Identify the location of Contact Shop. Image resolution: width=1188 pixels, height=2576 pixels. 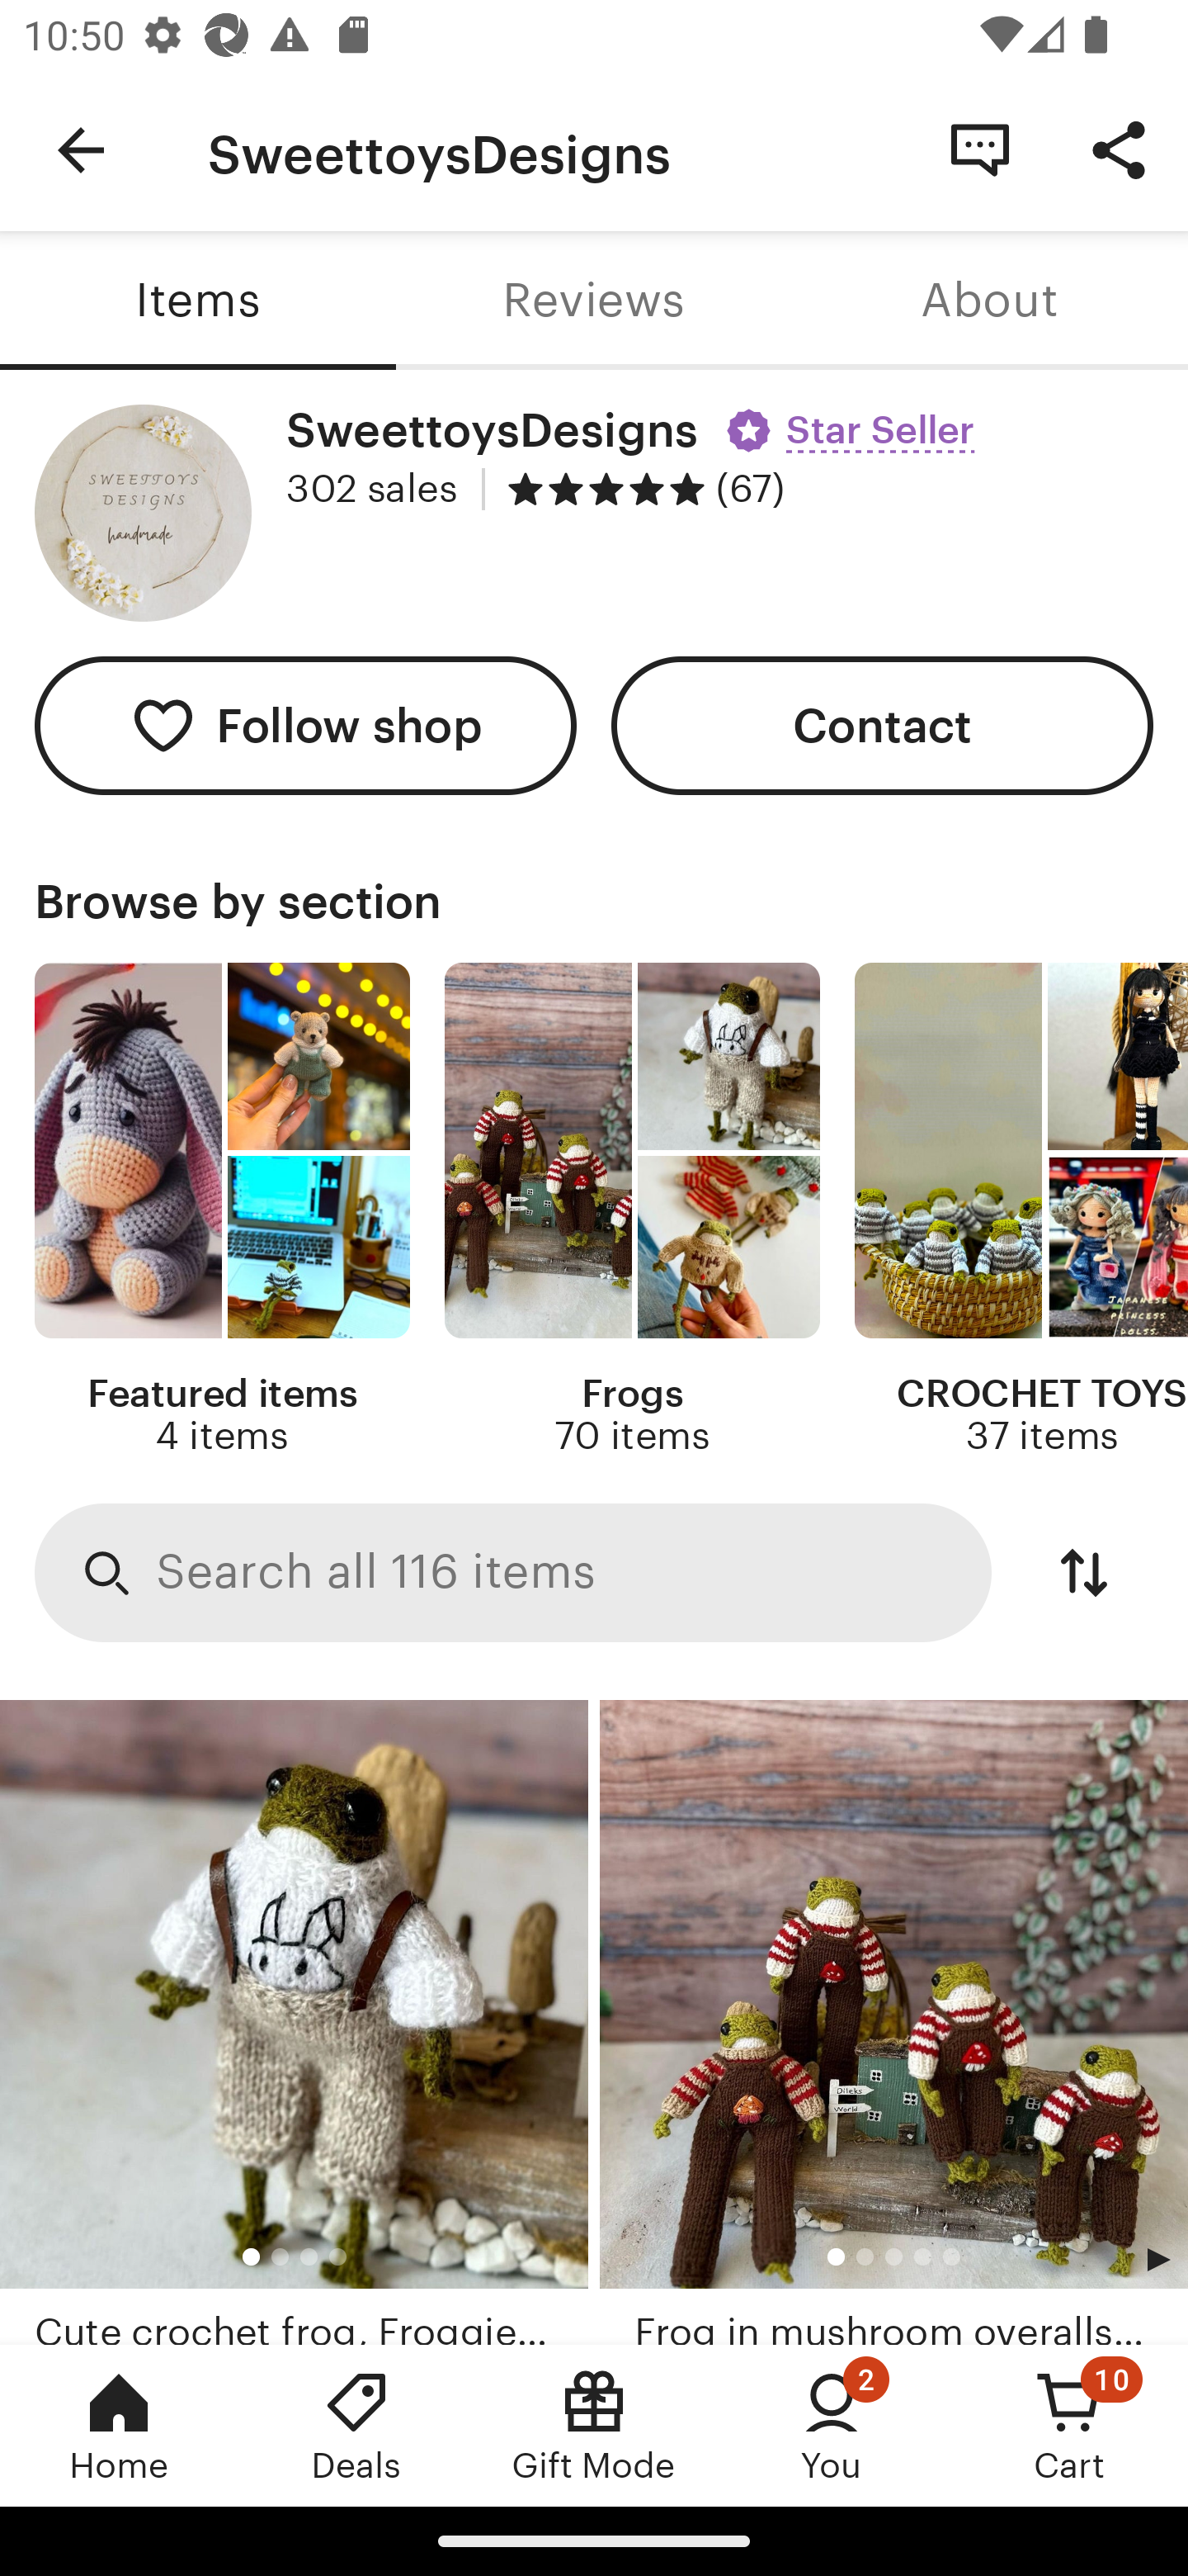
(980, 149).